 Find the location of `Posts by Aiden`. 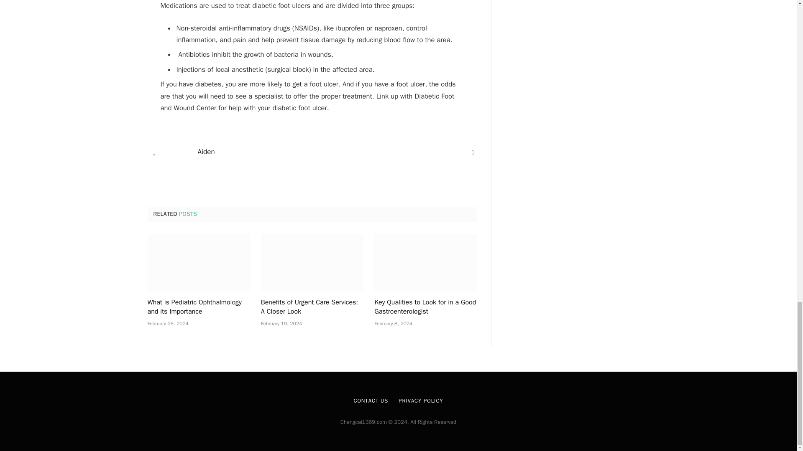

Posts by Aiden is located at coordinates (206, 152).